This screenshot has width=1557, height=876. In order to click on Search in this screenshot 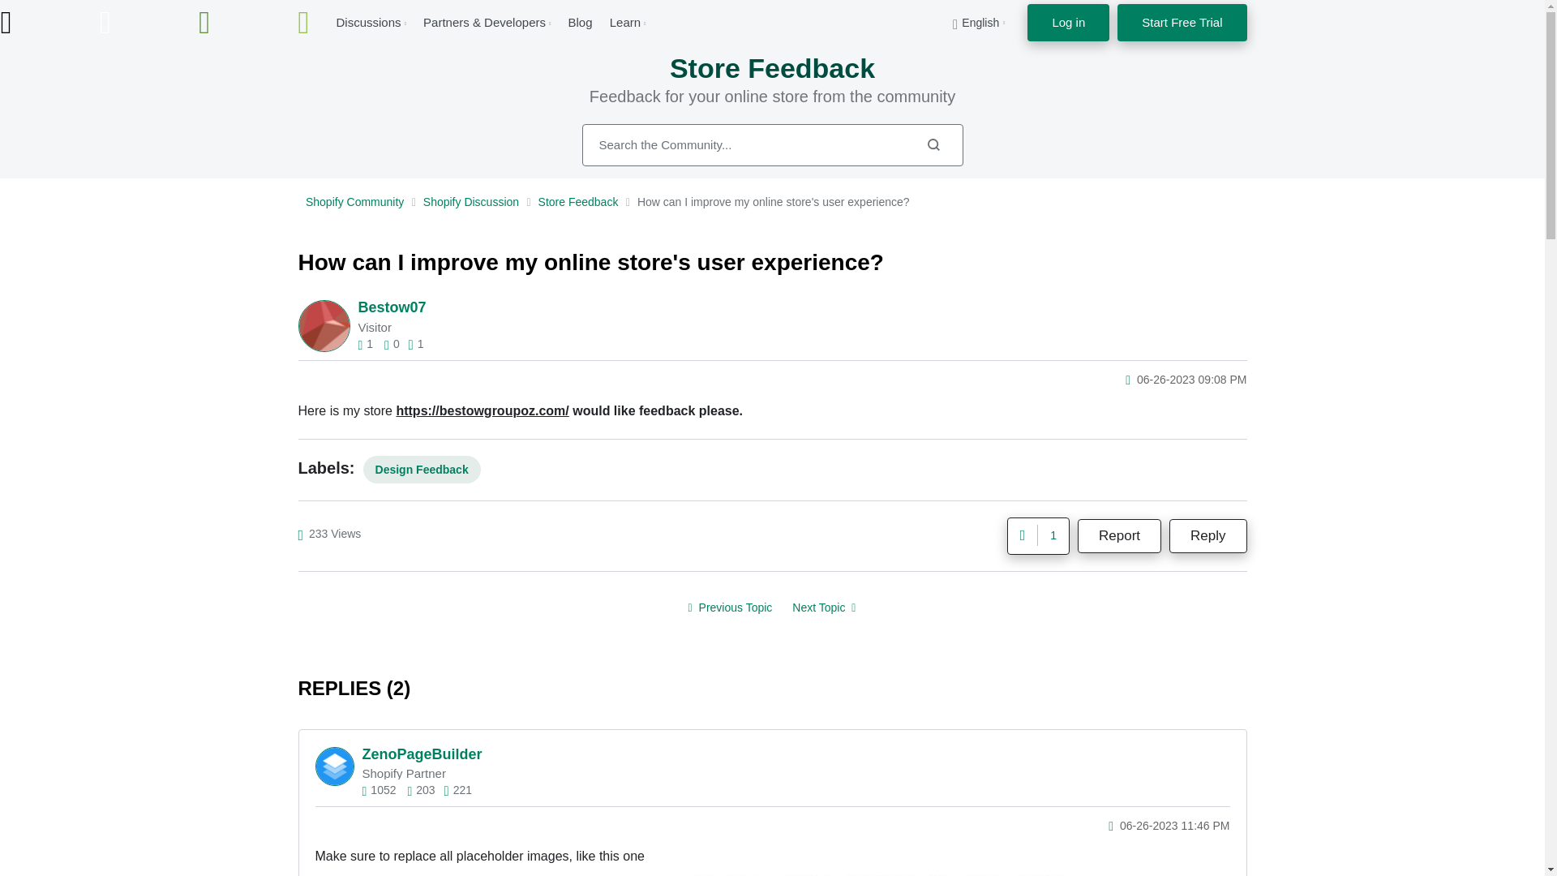, I will do `click(933, 144)`.